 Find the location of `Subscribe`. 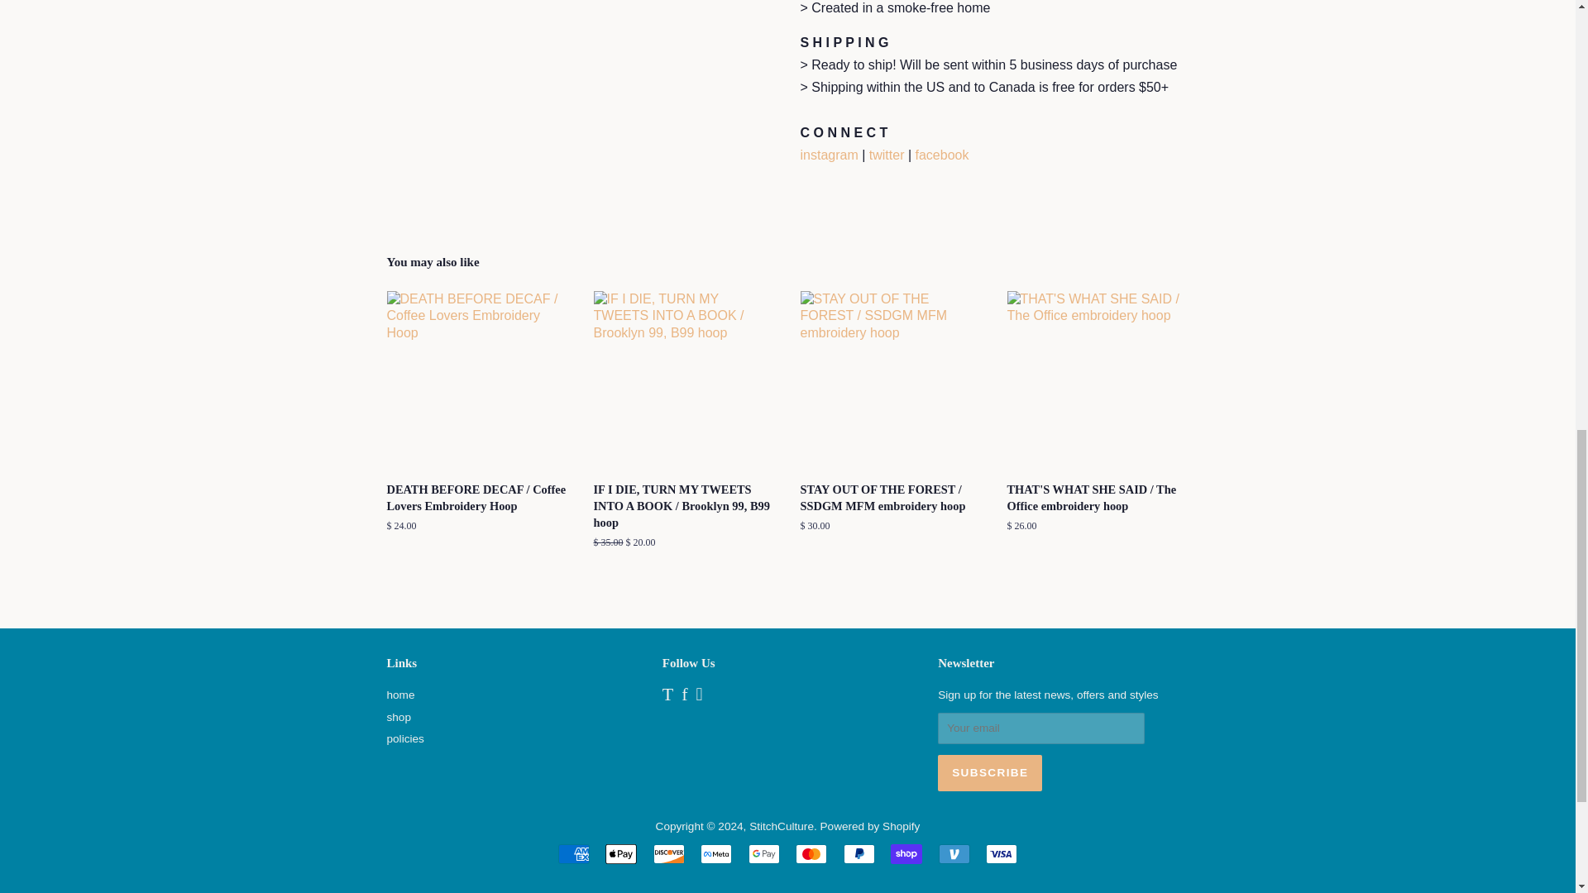

Subscribe is located at coordinates (989, 772).